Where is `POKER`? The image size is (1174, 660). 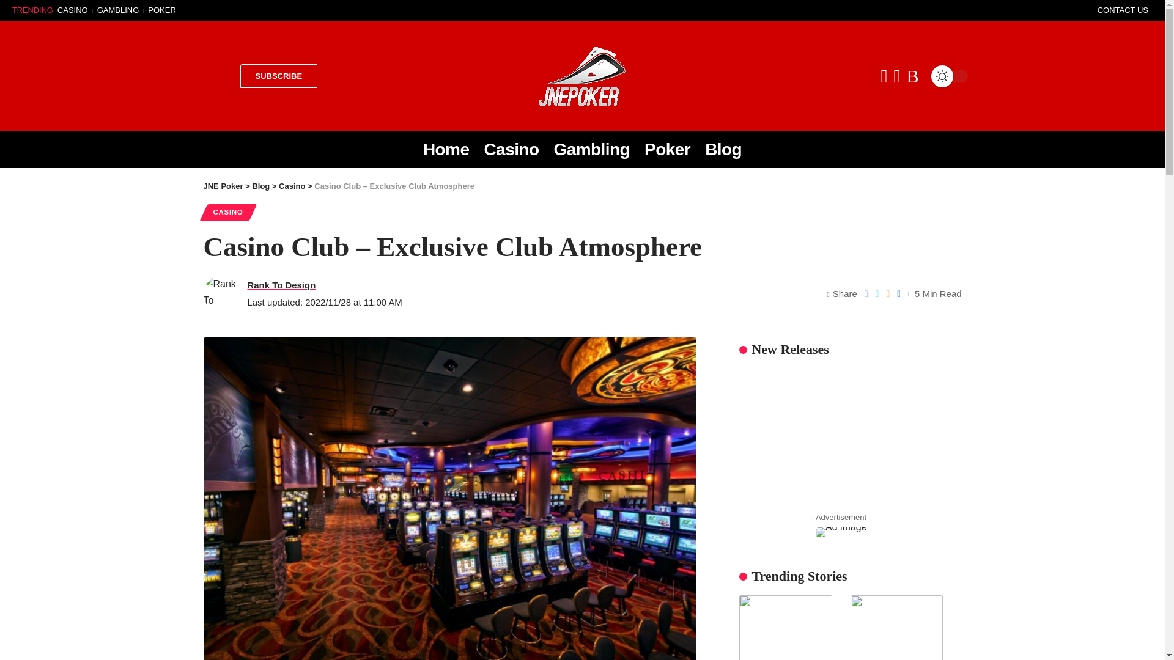 POKER is located at coordinates (161, 10).